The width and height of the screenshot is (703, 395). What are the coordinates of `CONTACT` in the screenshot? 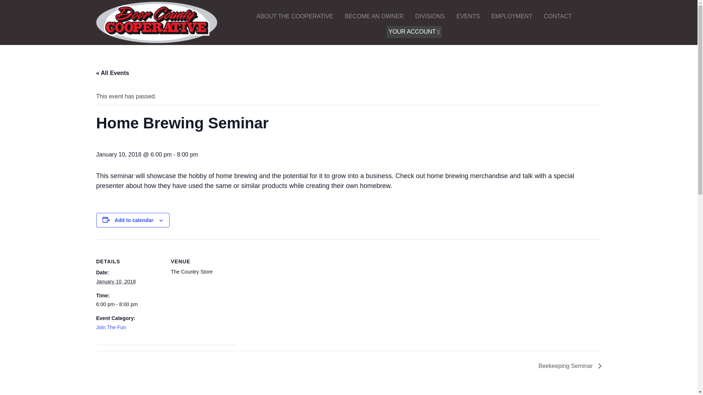 It's located at (558, 16).